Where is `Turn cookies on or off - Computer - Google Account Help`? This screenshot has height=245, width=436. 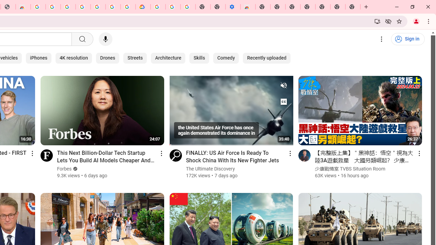
Turn cookies on or off - Computer - Google Account Help is located at coordinates (188, 7).